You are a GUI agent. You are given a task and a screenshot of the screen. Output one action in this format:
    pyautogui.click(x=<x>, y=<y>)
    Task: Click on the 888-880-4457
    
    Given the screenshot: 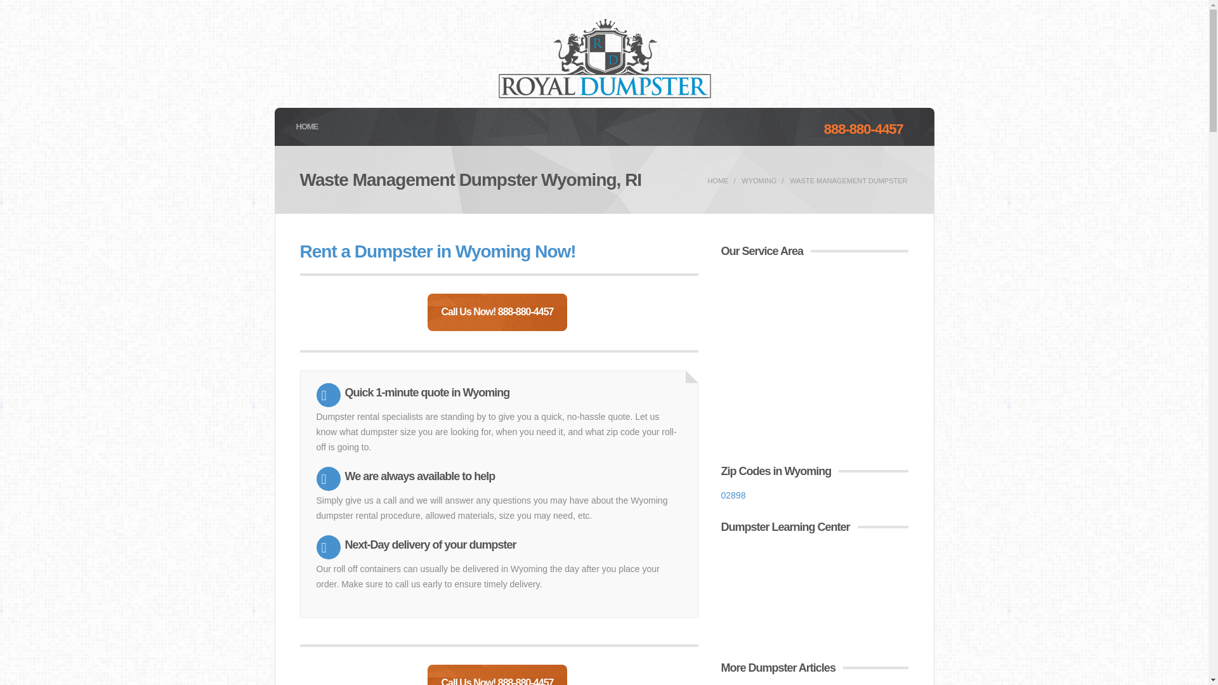 What is the action you would take?
    pyautogui.click(x=864, y=129)
    